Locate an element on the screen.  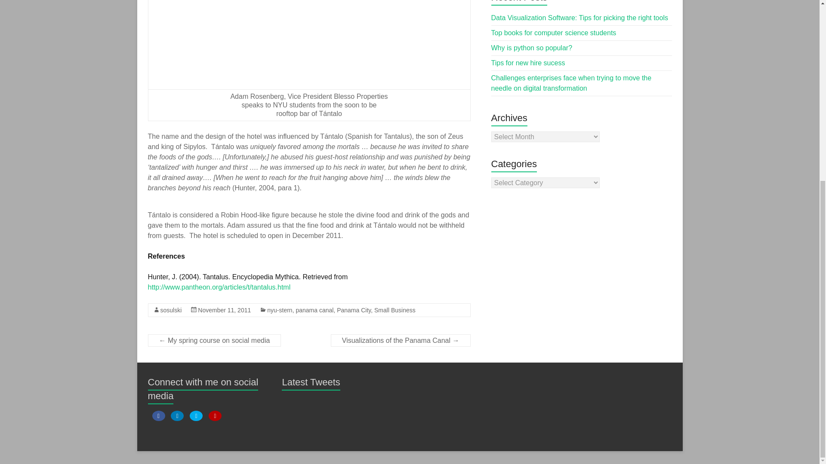
Top books for computer science students is located at coordinates (554, 33).